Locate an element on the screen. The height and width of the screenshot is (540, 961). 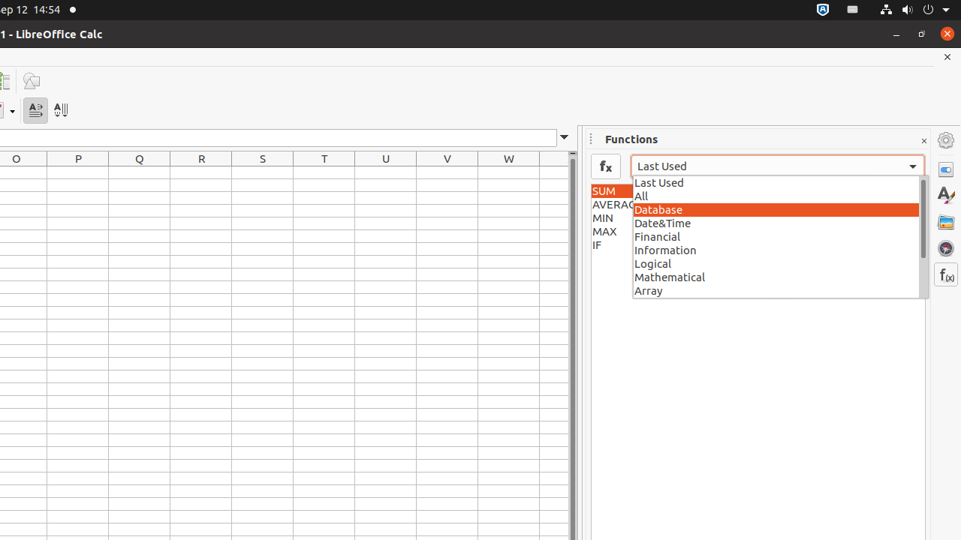
SUM is located at coordinates (758, 191).